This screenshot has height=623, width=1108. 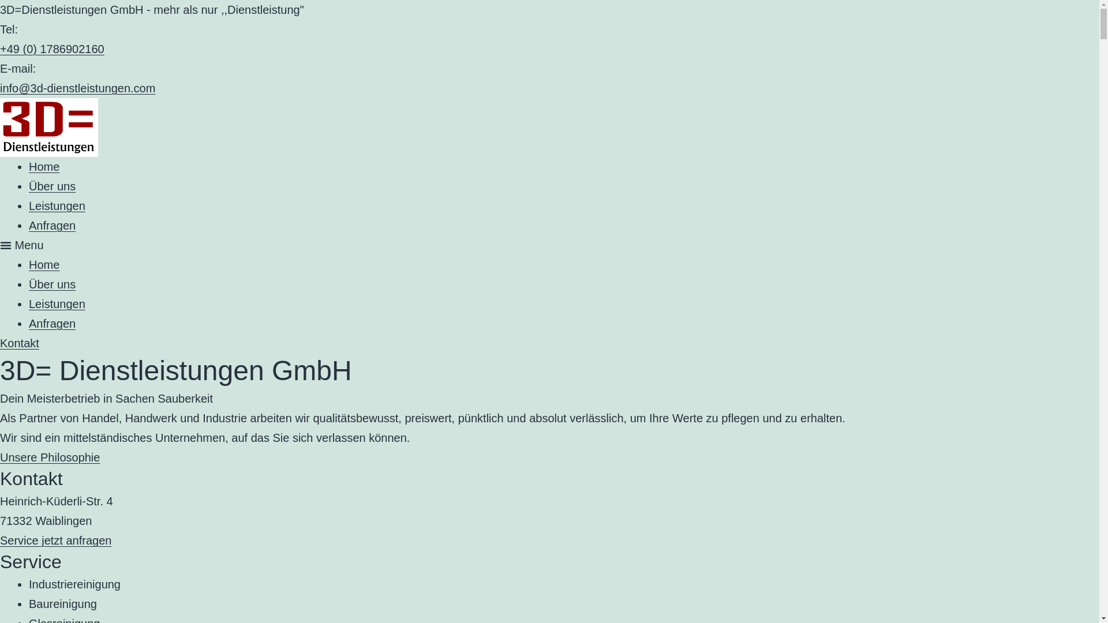 What do you see at coordinates (52, 49) in the screenshot?
I see `+49 (0) 1786902160` at bounding box center [52, 49].